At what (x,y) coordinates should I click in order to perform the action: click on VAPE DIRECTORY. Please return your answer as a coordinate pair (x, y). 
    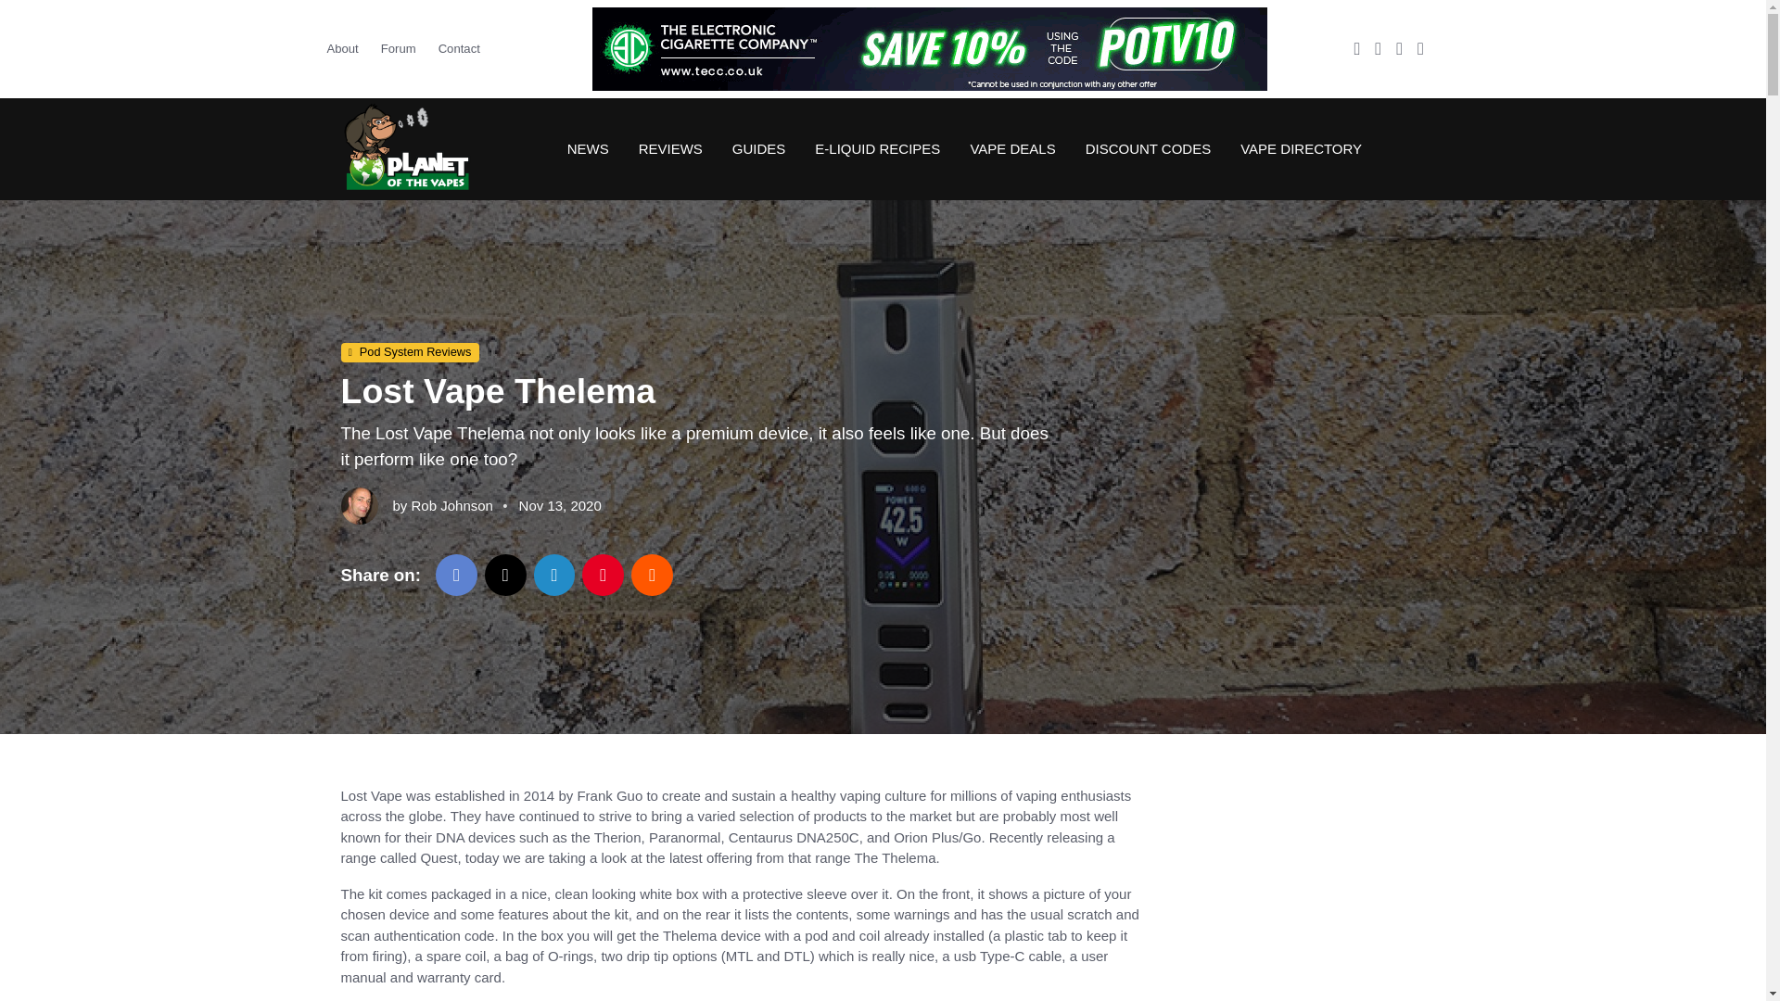
    Looking at the image, I should click on (1293, 148).